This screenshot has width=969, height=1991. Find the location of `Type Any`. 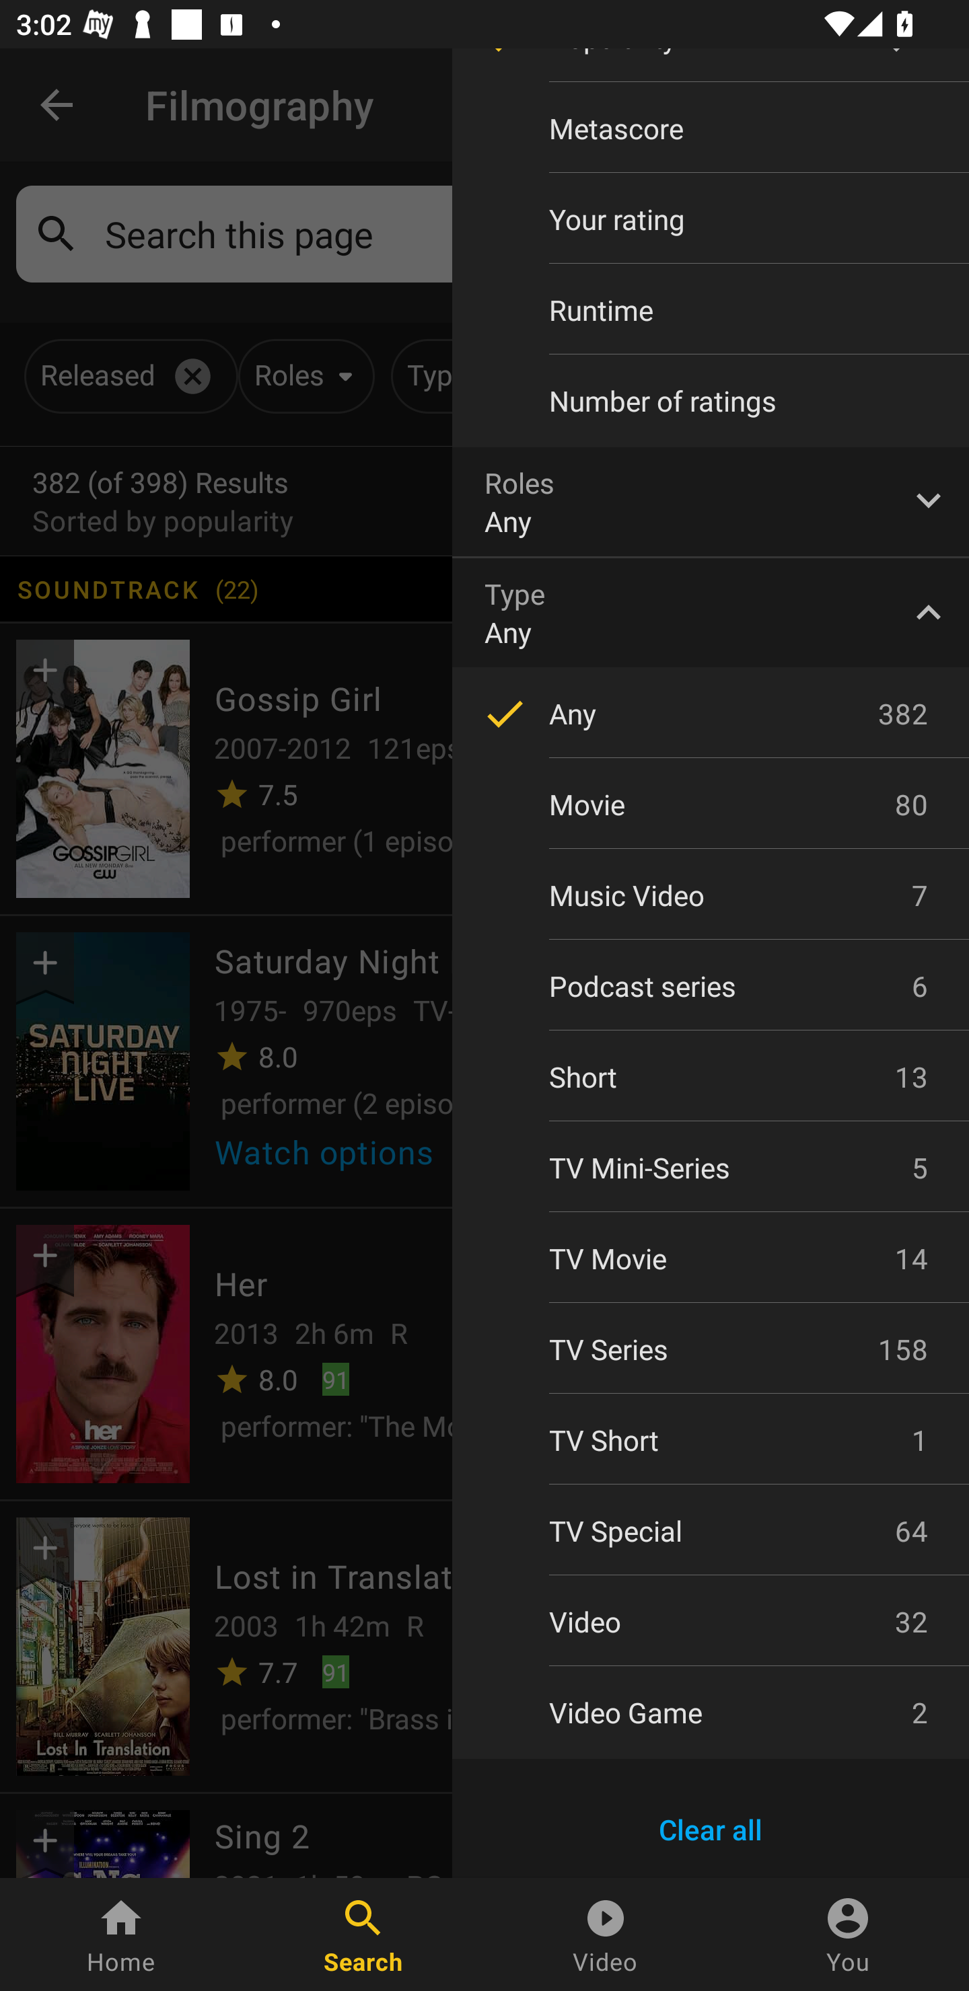

Type Any is located at coordinates (711, 612).